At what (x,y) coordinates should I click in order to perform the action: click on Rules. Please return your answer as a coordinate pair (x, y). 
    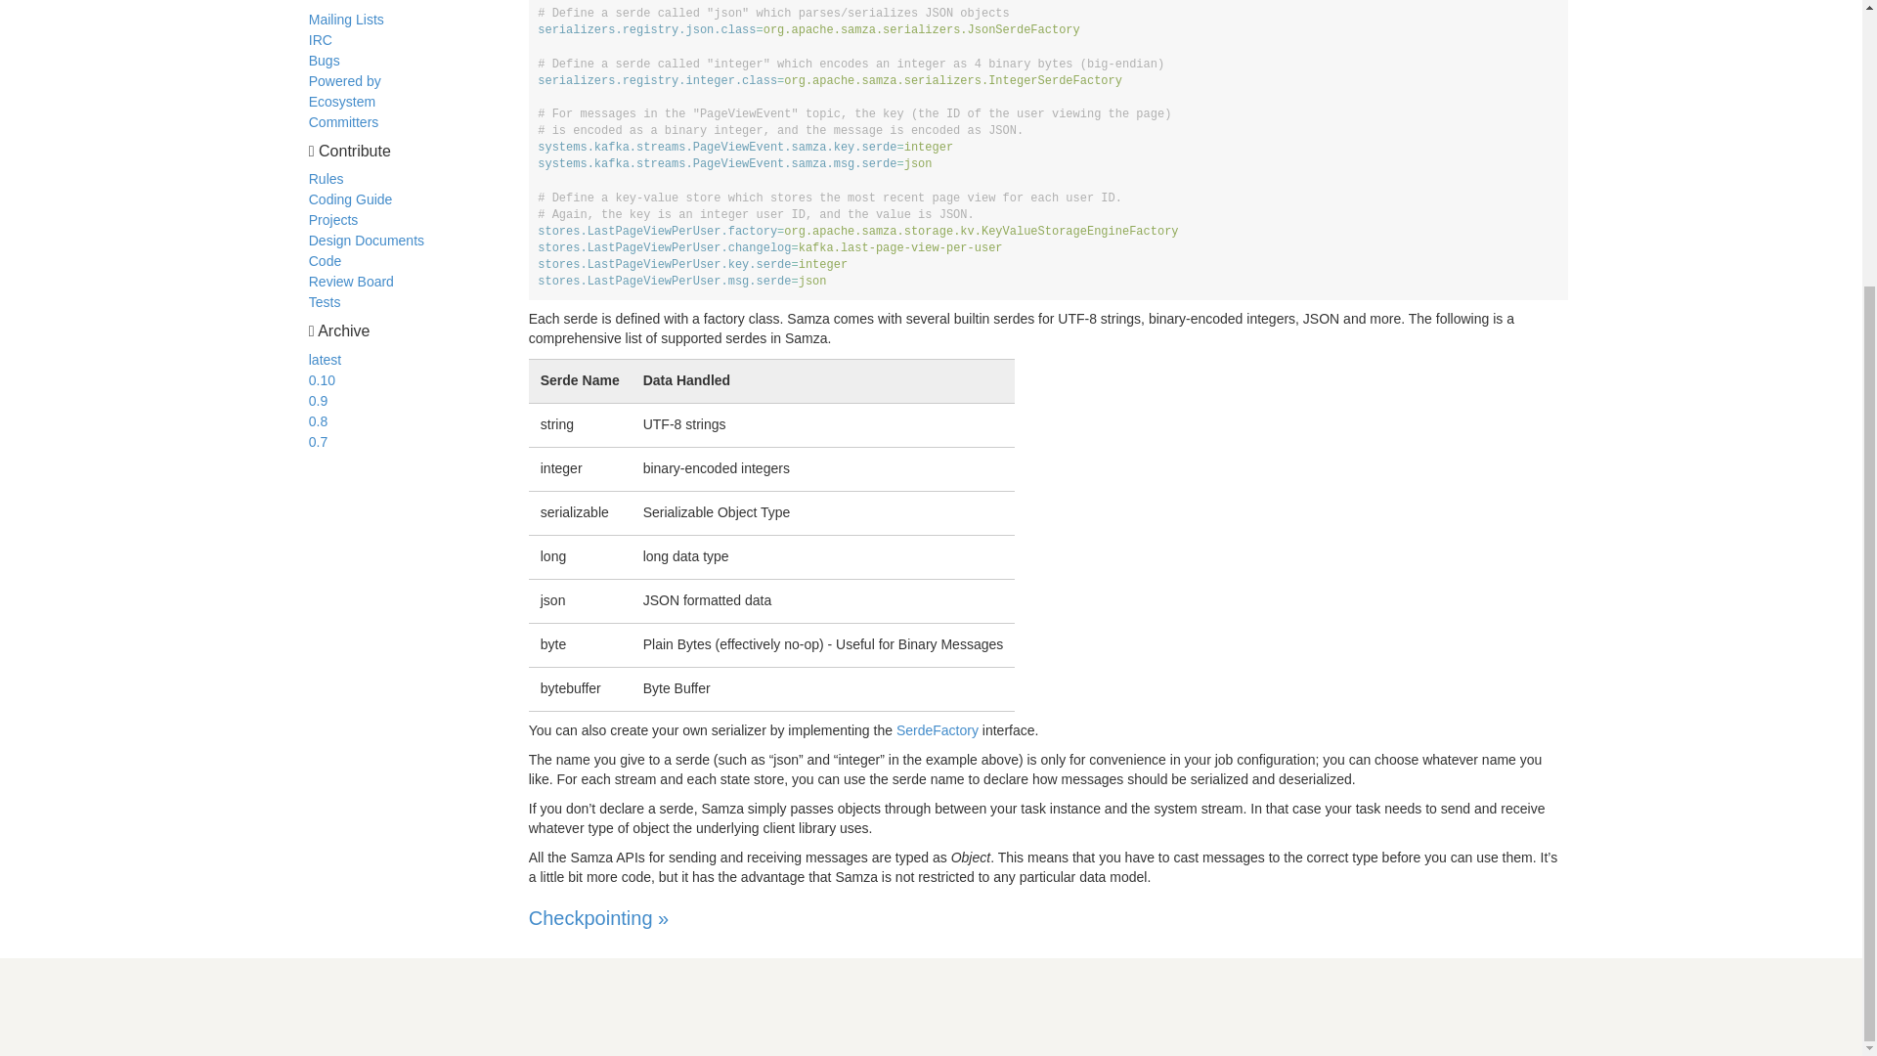
    Looking at the image, I should click on (327, 178).